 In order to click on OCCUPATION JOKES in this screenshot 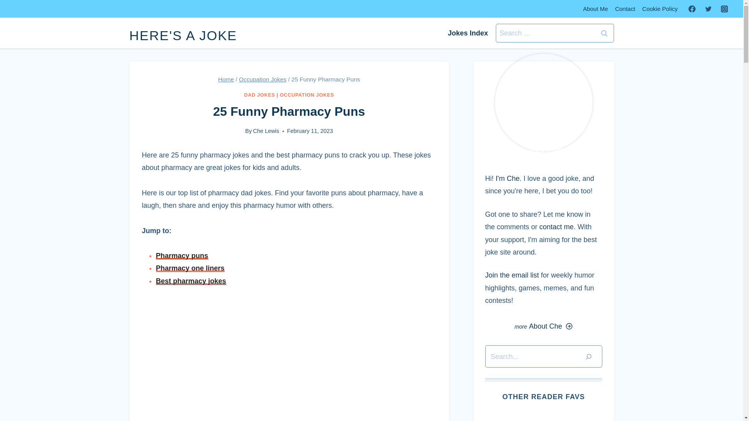, I will do `click(307, 95)`.